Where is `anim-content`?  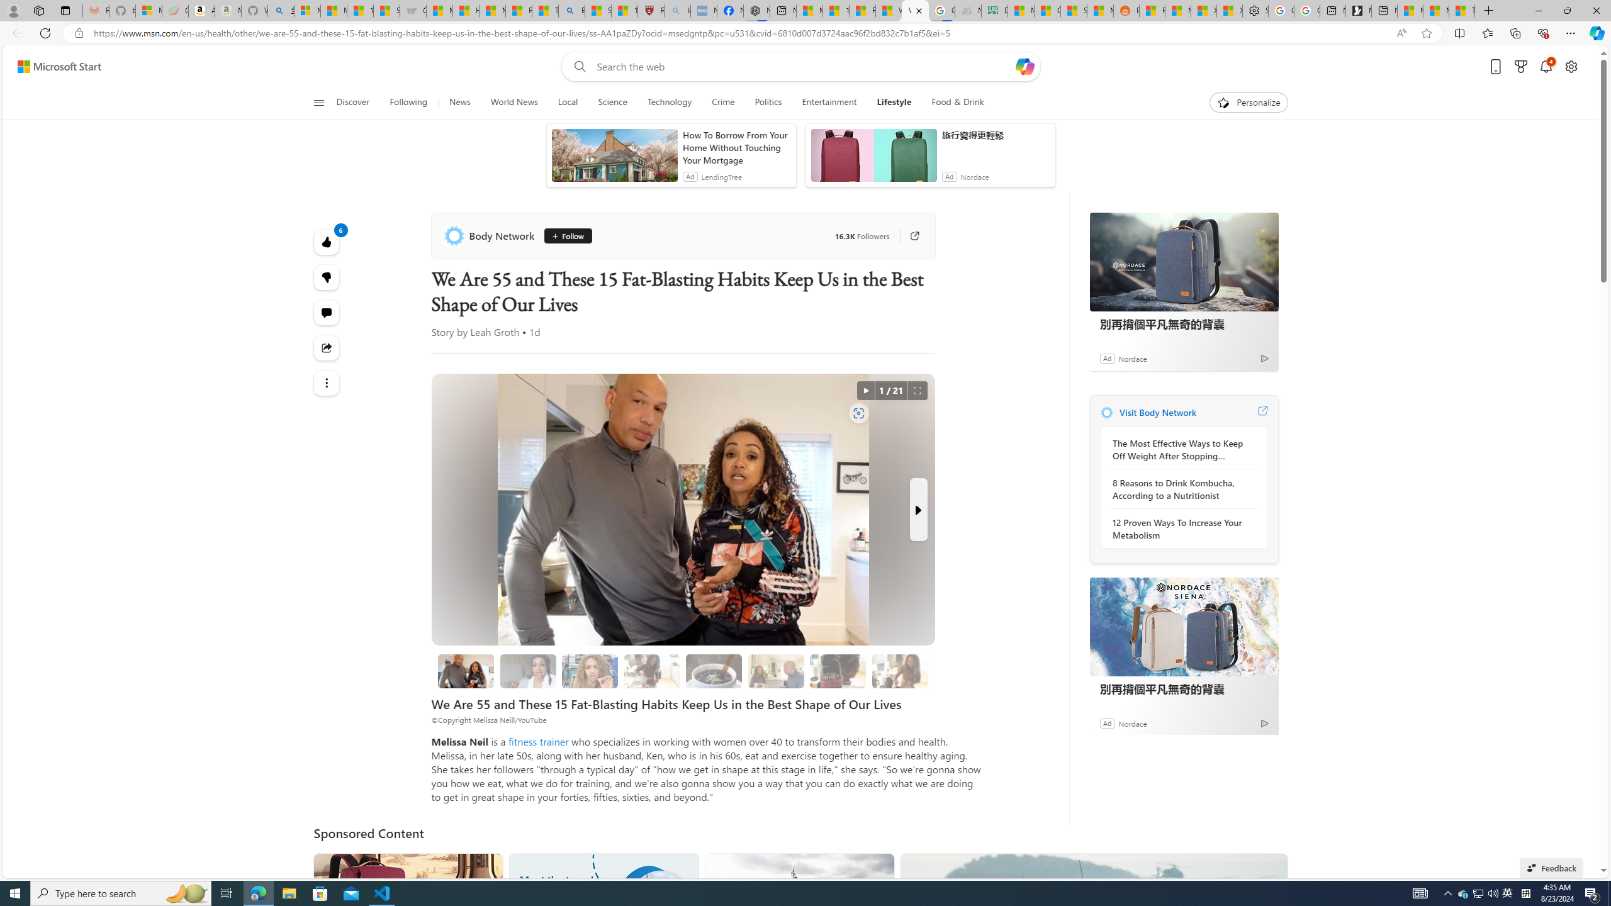 anim-content is located at coordinates (873, 160).